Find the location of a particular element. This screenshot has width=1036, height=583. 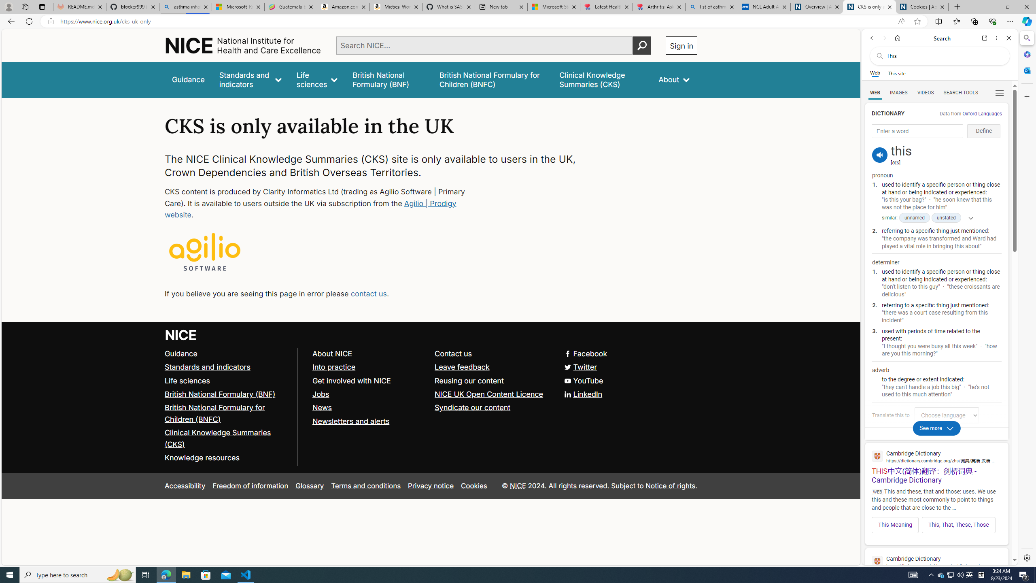

Leave feedback is located at coordinates (493, 367).